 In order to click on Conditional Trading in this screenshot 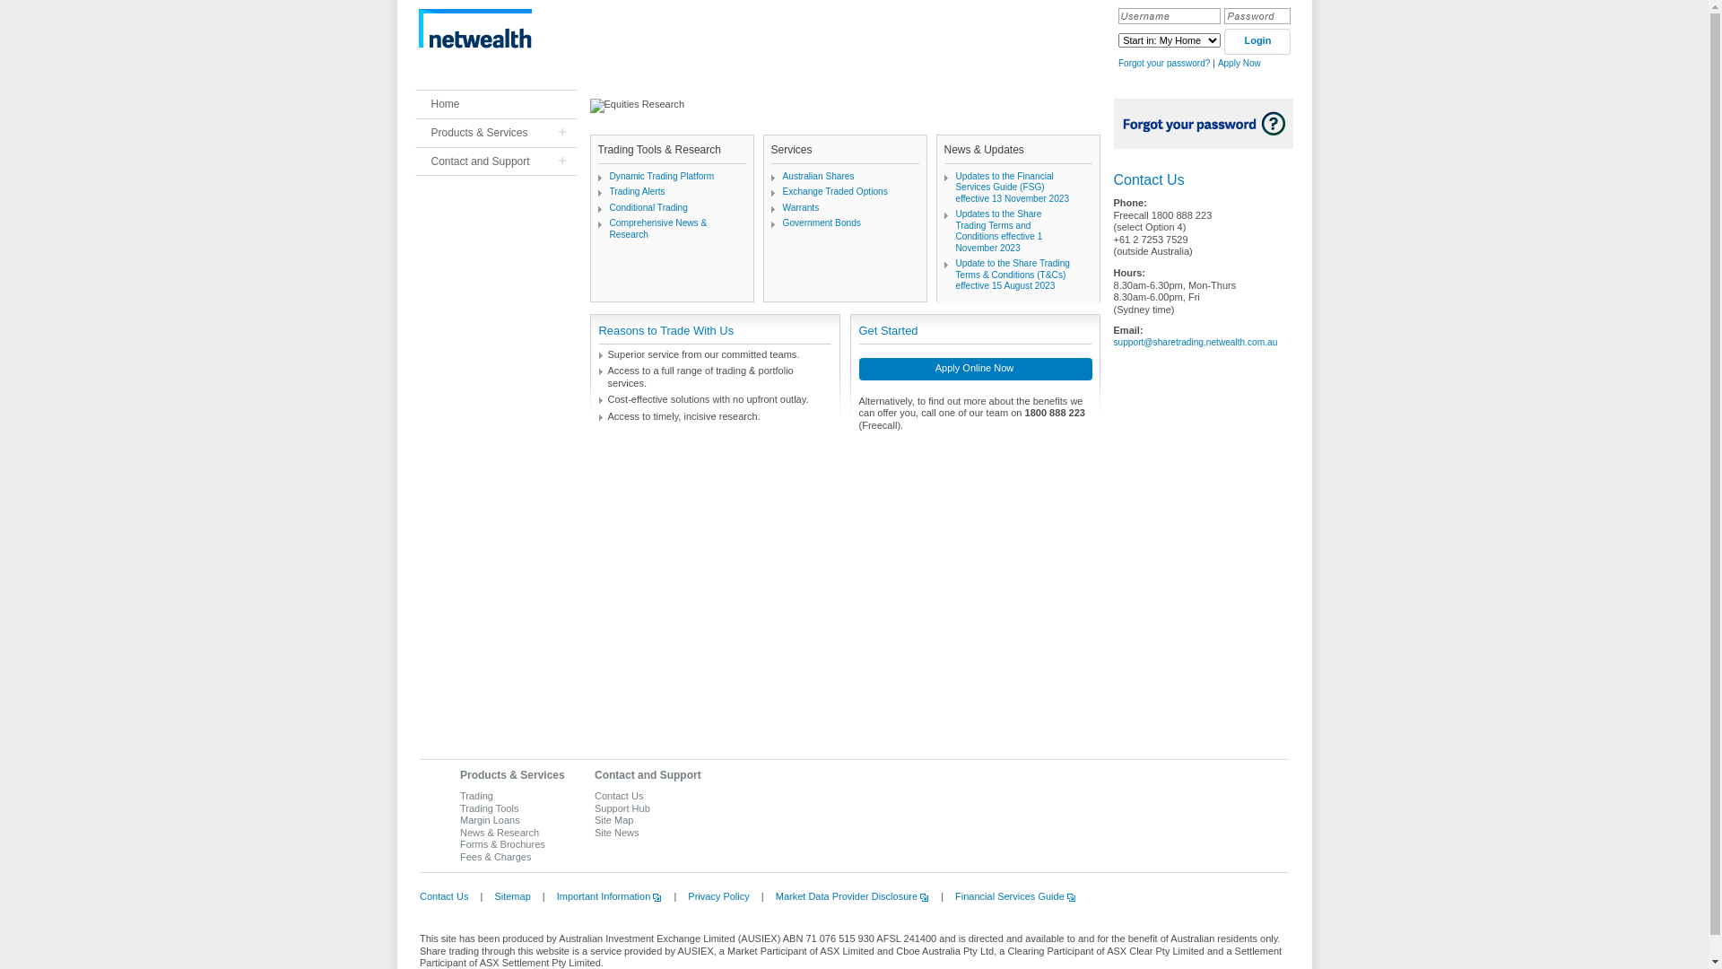, I will do `click(649, 208)`.